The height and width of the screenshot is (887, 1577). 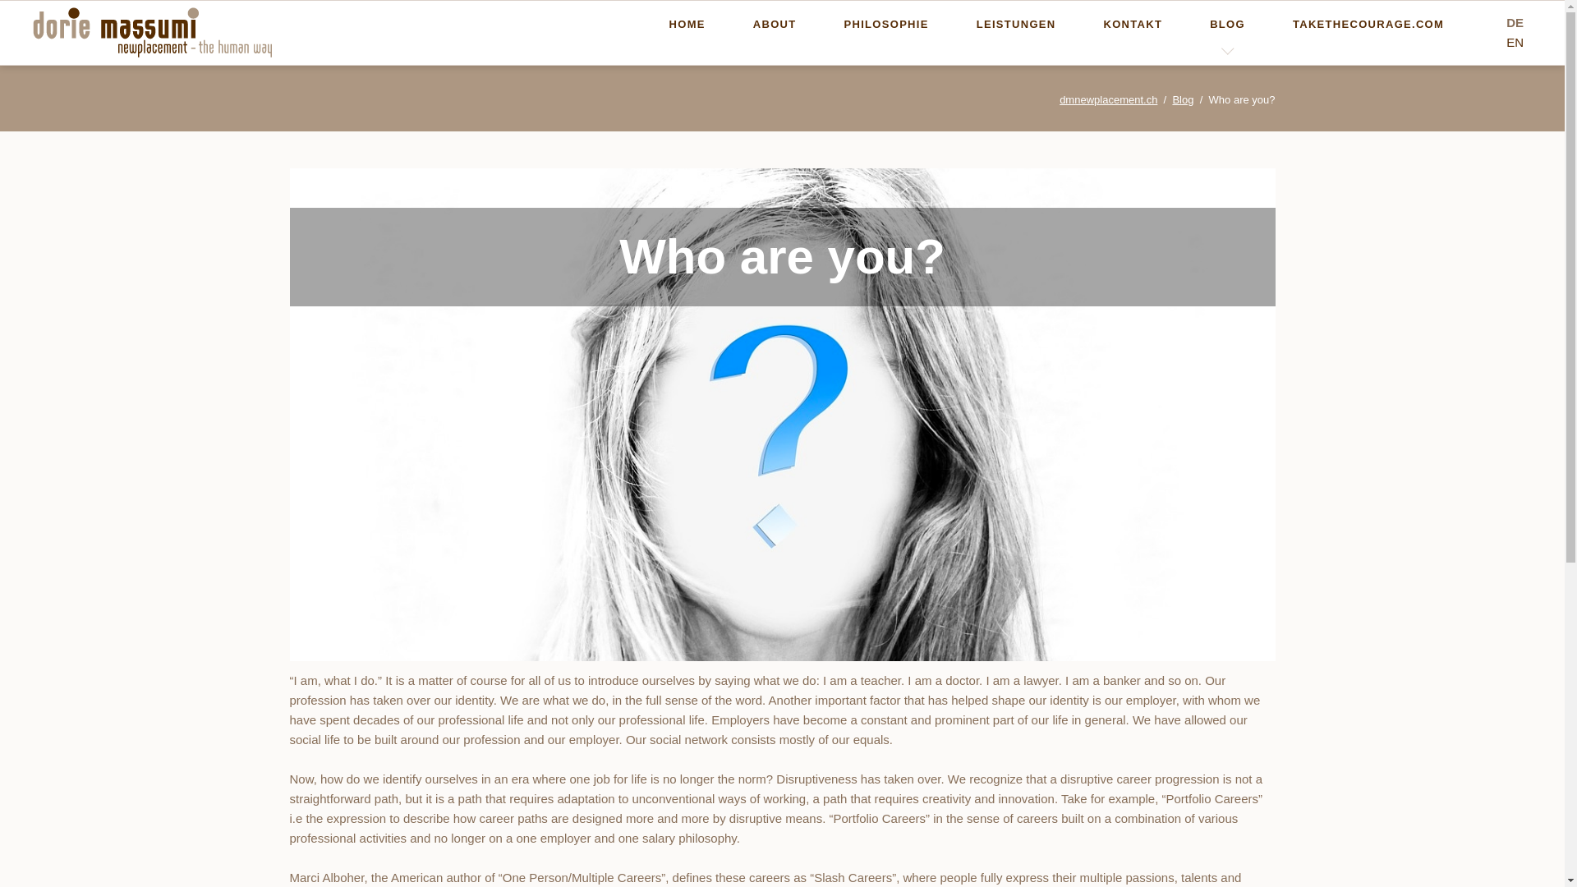 I want to click on PHILOSOPHIE, so click(x=885, y=24).